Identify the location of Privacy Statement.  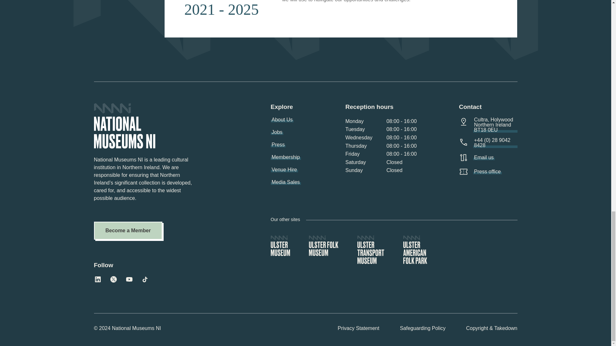
(358, 329).